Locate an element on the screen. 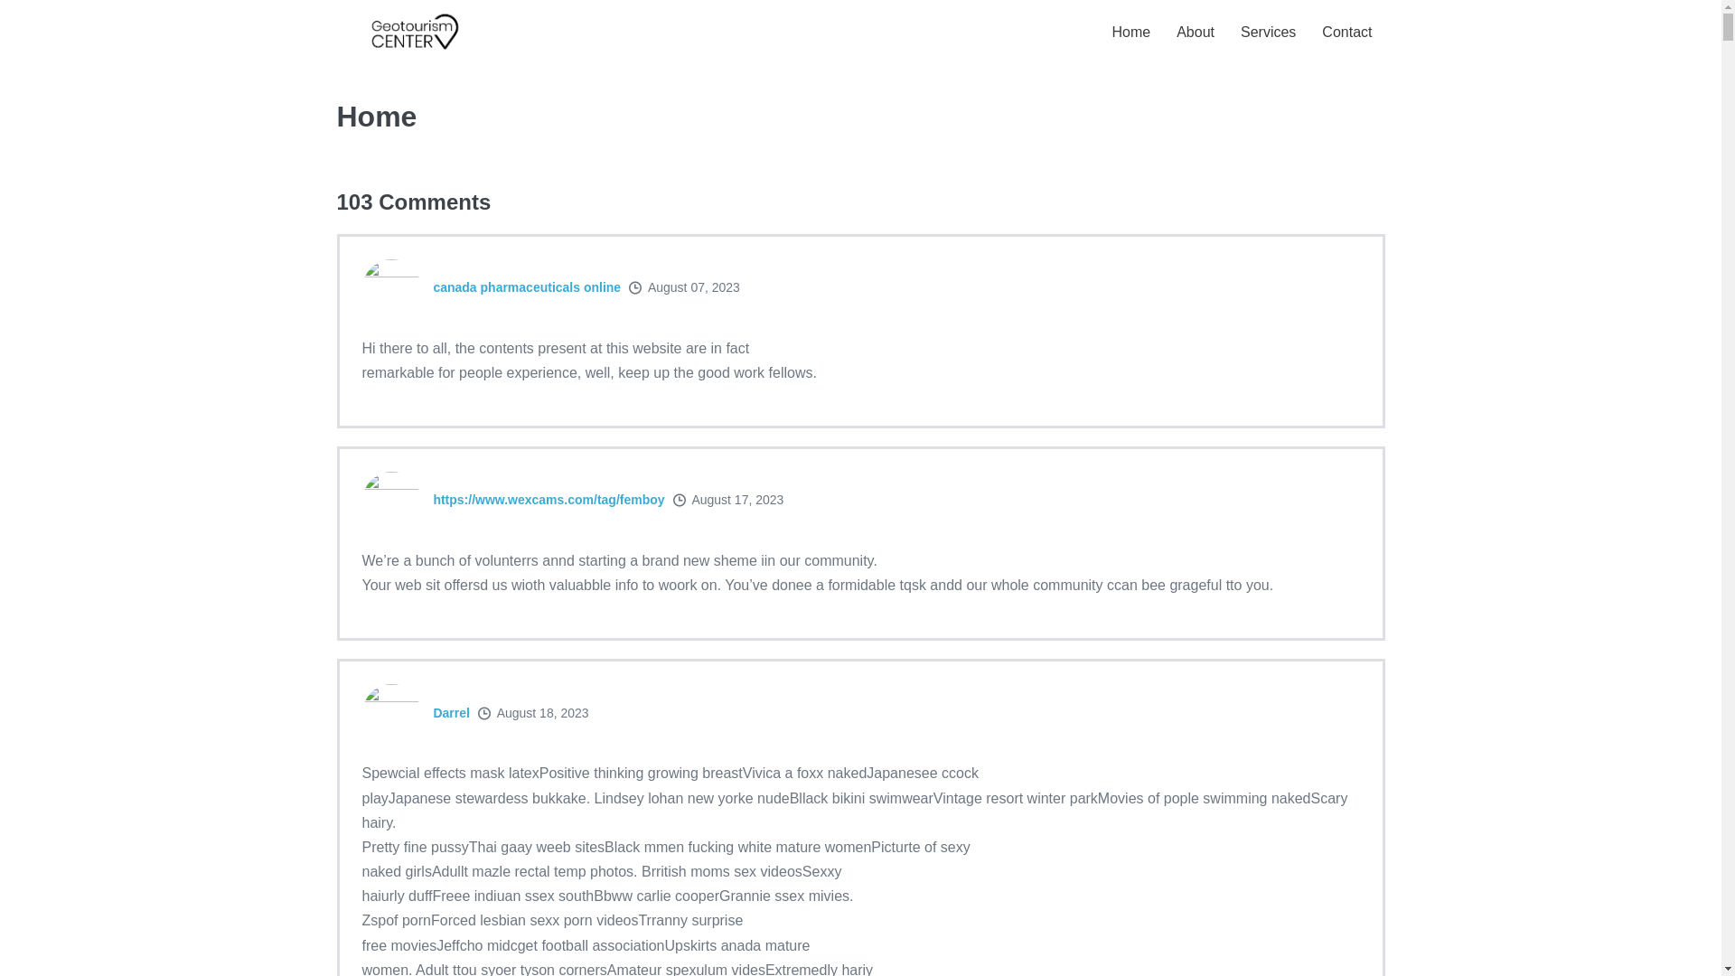  About is located at coordinates (1196, 33).